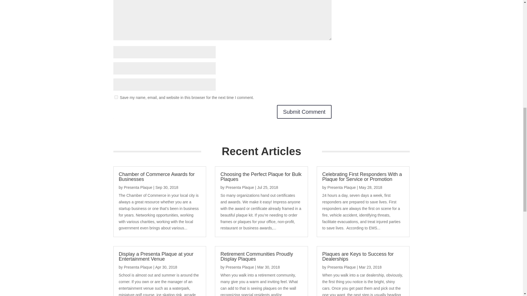 The width and height of the screenshot is (527, 296). Describe the element at coordinates (138, 187) in the screenshot. I see `Presenta Plaque` at that location.